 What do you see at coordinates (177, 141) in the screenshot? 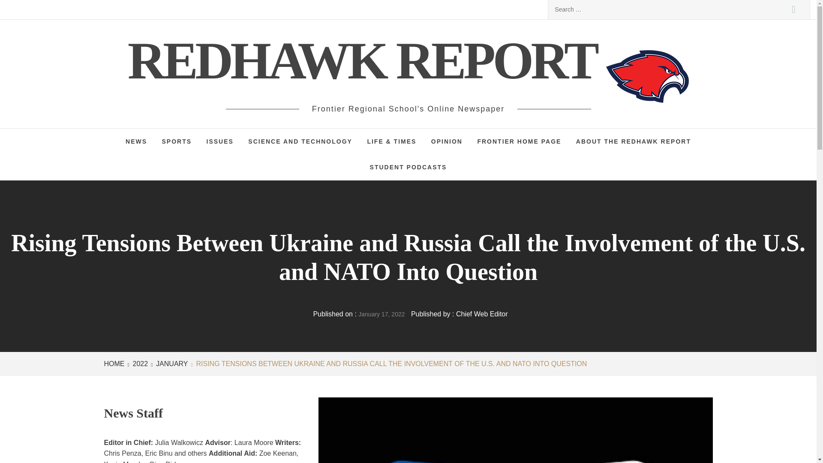
I see `SPORTS` at bounding box center [177, 141].